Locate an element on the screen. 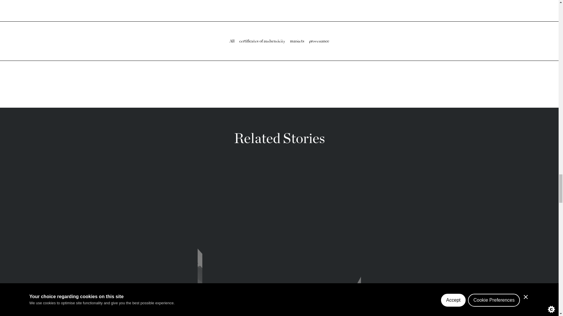 This screenshot has width=563, height=316. markets is located at coordinates (297, 41).